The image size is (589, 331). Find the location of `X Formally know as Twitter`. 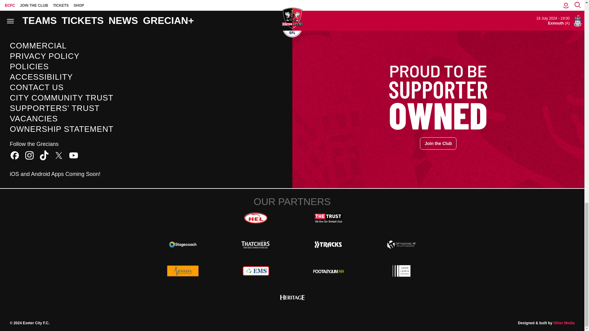

X Formally know as Twitter is located at coordinates (59, 155).